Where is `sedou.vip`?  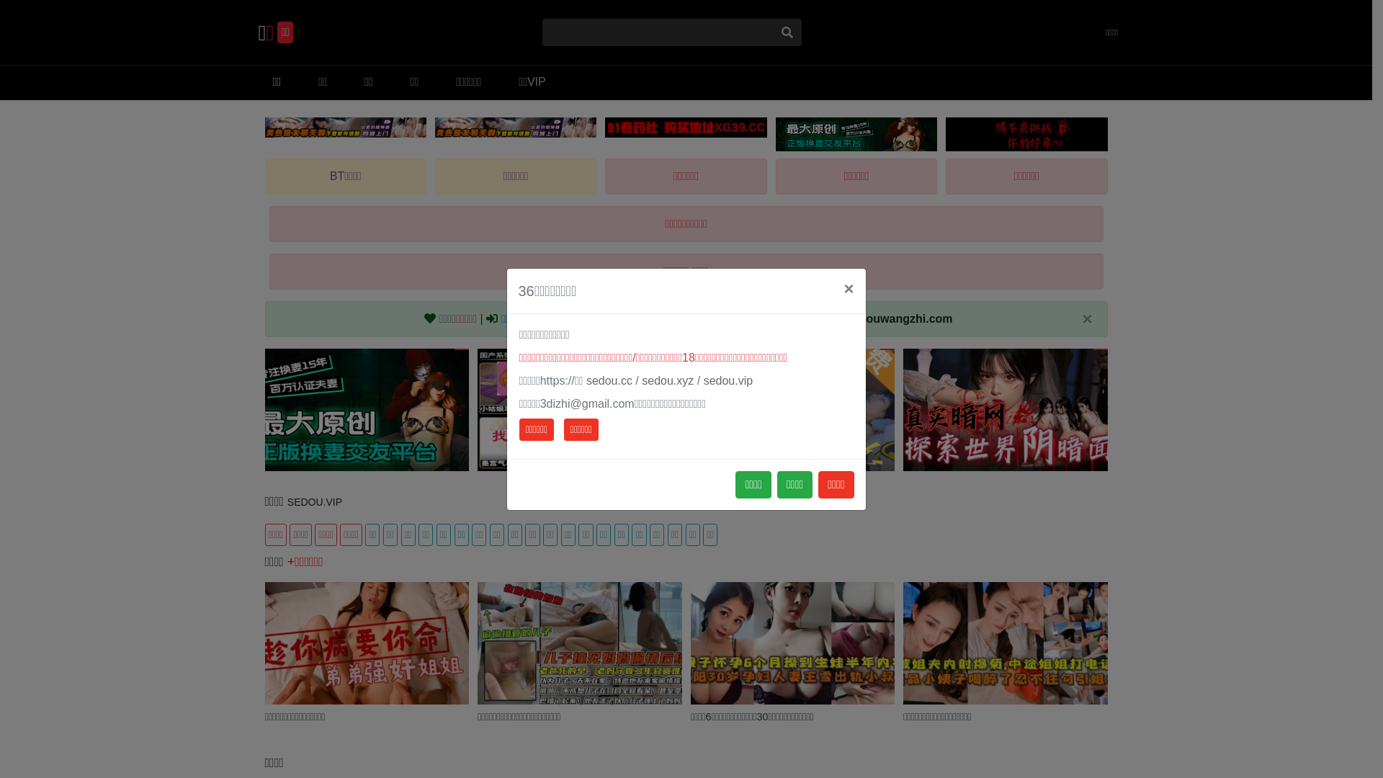
sedou.vip is located at coordinates (729, 380).